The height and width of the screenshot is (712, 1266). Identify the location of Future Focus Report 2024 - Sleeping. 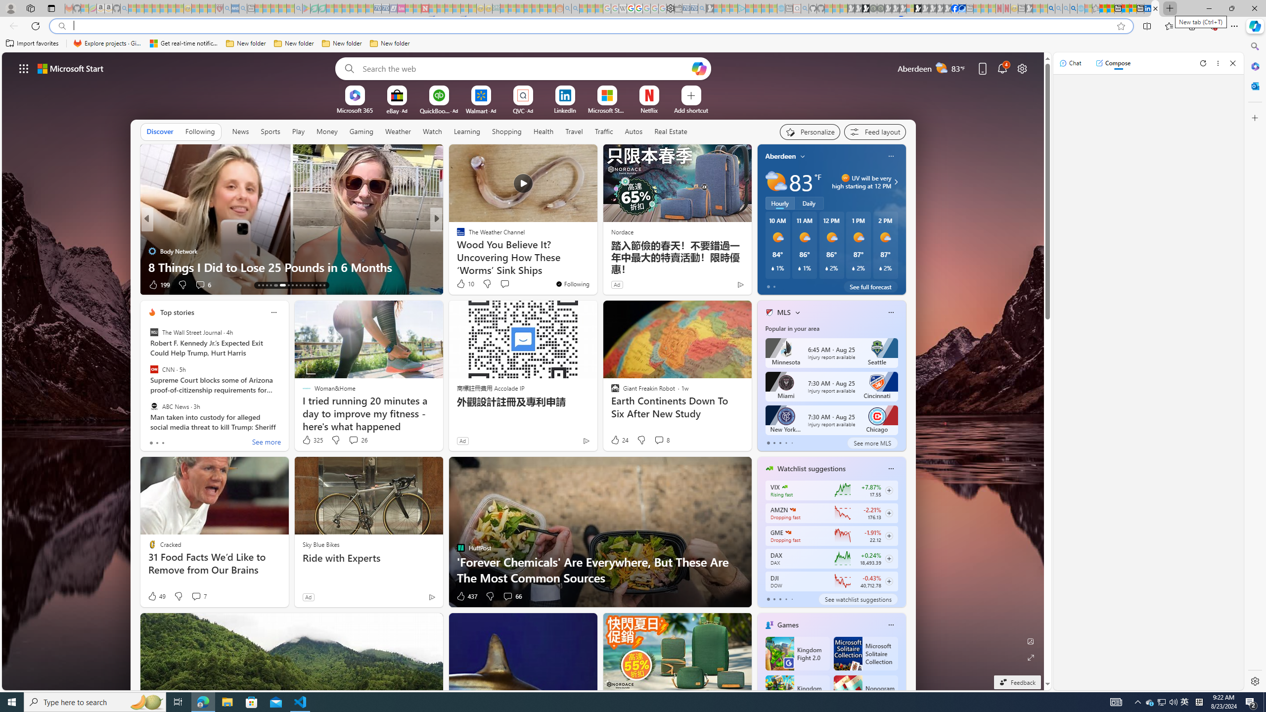
(880, 8).